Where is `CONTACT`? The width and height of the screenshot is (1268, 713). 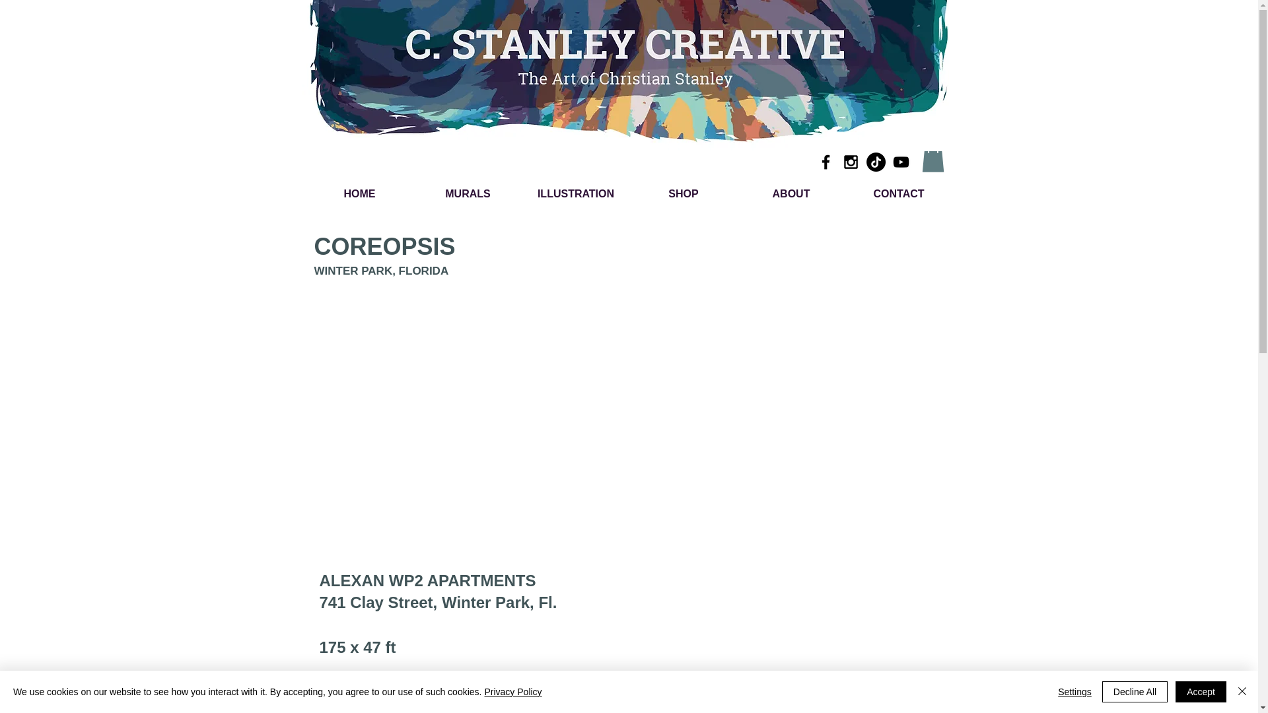 CONTACT is located at coordinates (899, 194).